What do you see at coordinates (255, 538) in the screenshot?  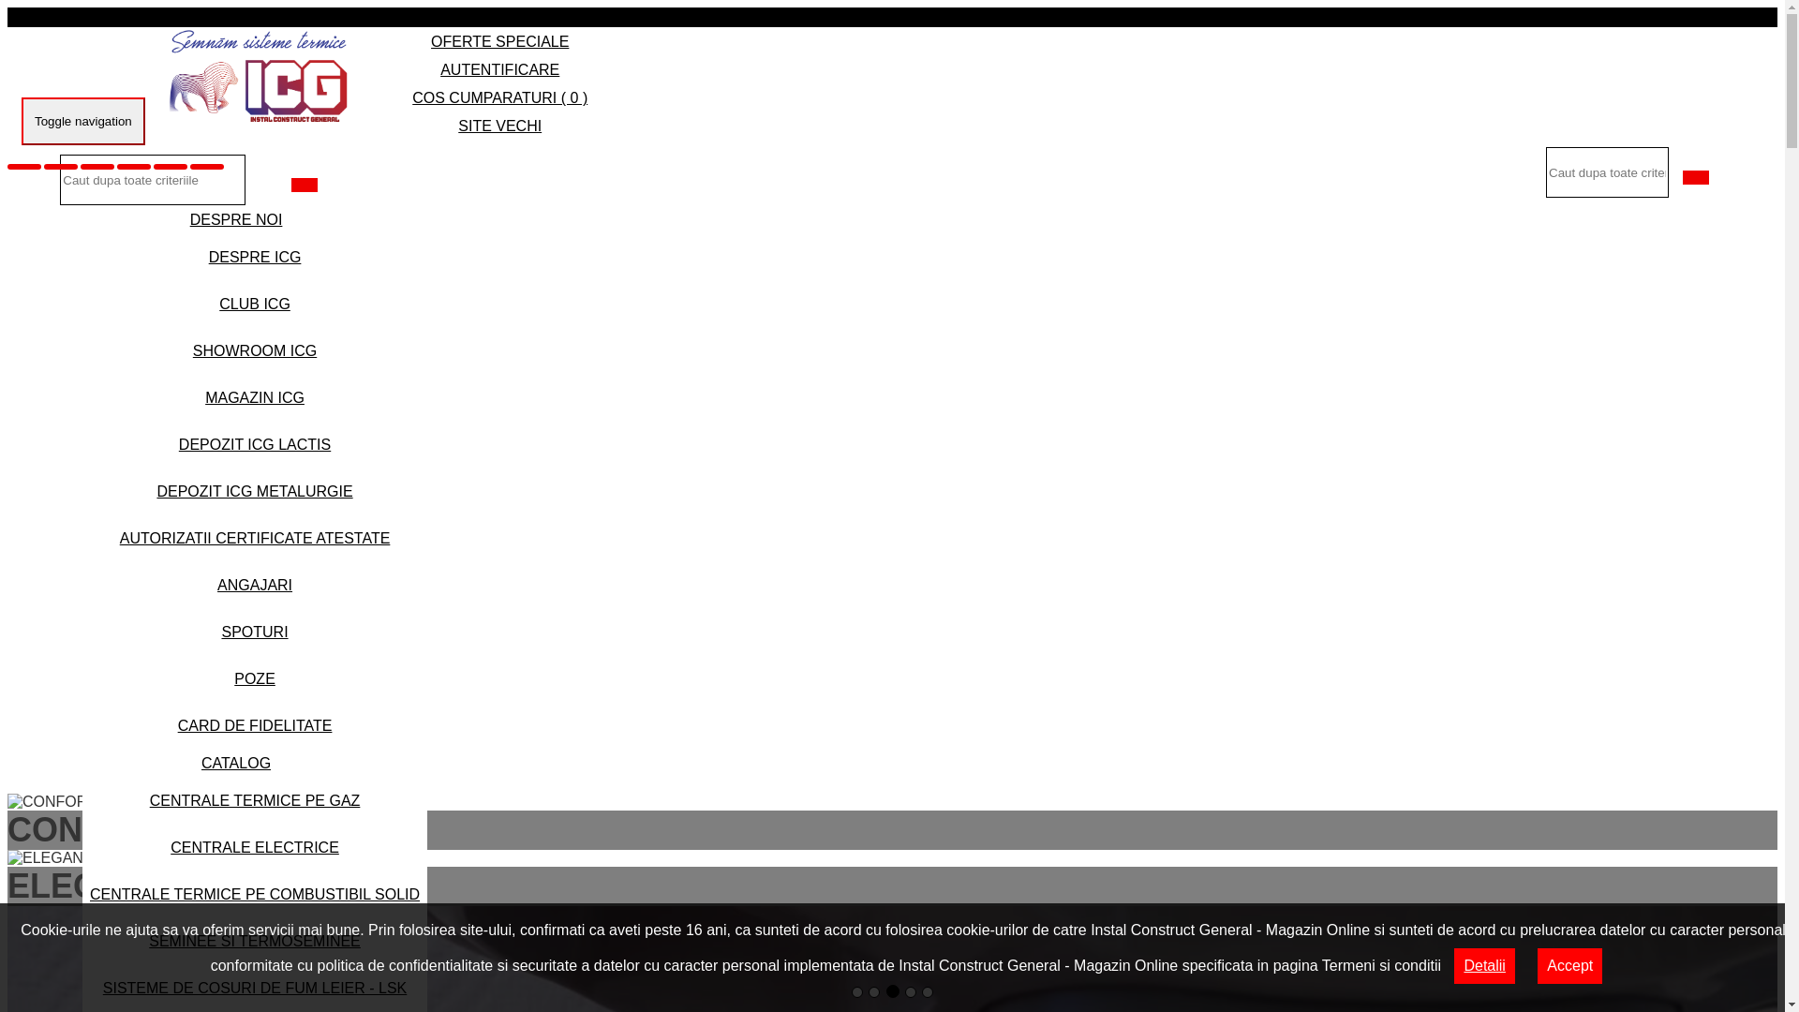 I see `AUTORIZATII CERTIFICATE ATESTATE` at bounding box center [255, 538].